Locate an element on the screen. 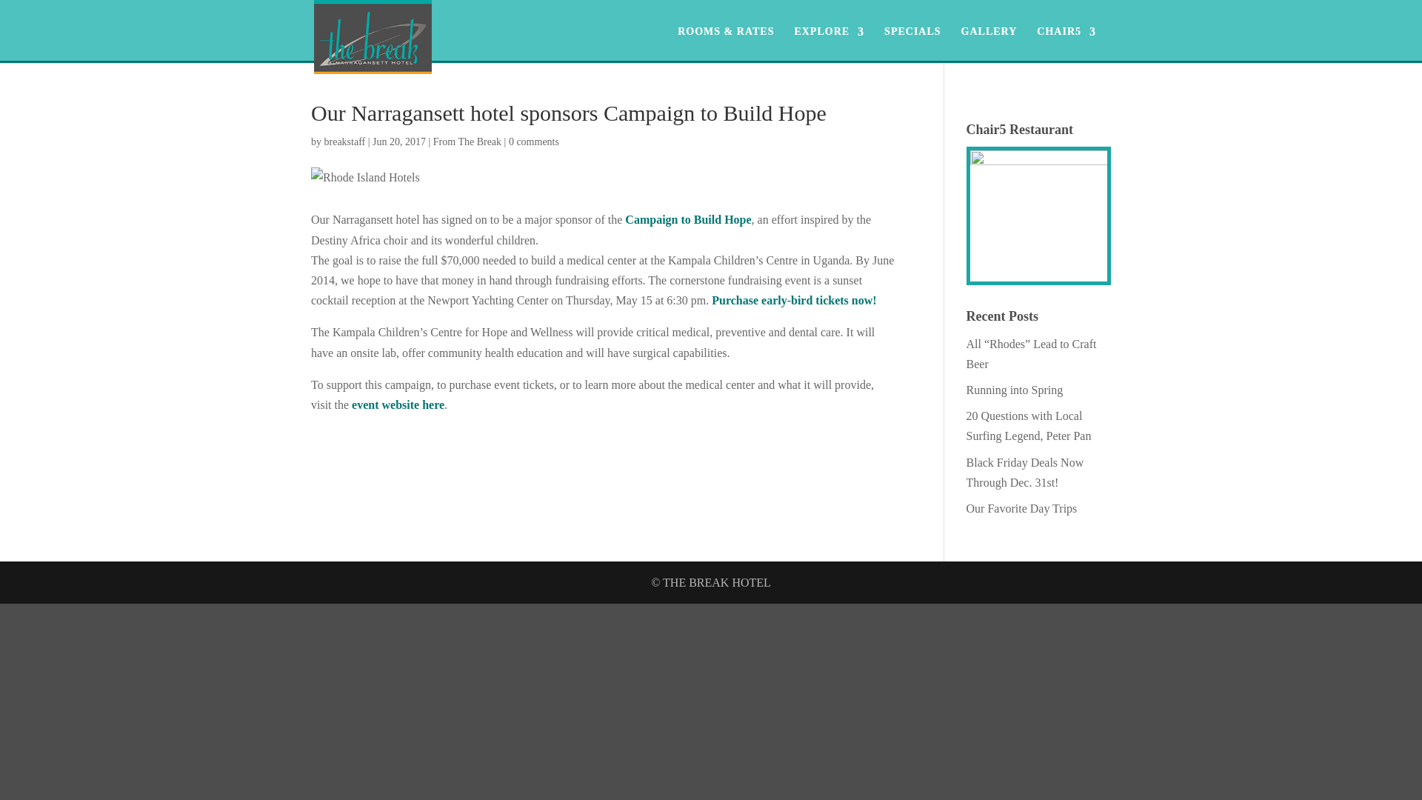 The height and width of the screenshot is (800, 1422). GALLERY is located at coordinates (989, 37).